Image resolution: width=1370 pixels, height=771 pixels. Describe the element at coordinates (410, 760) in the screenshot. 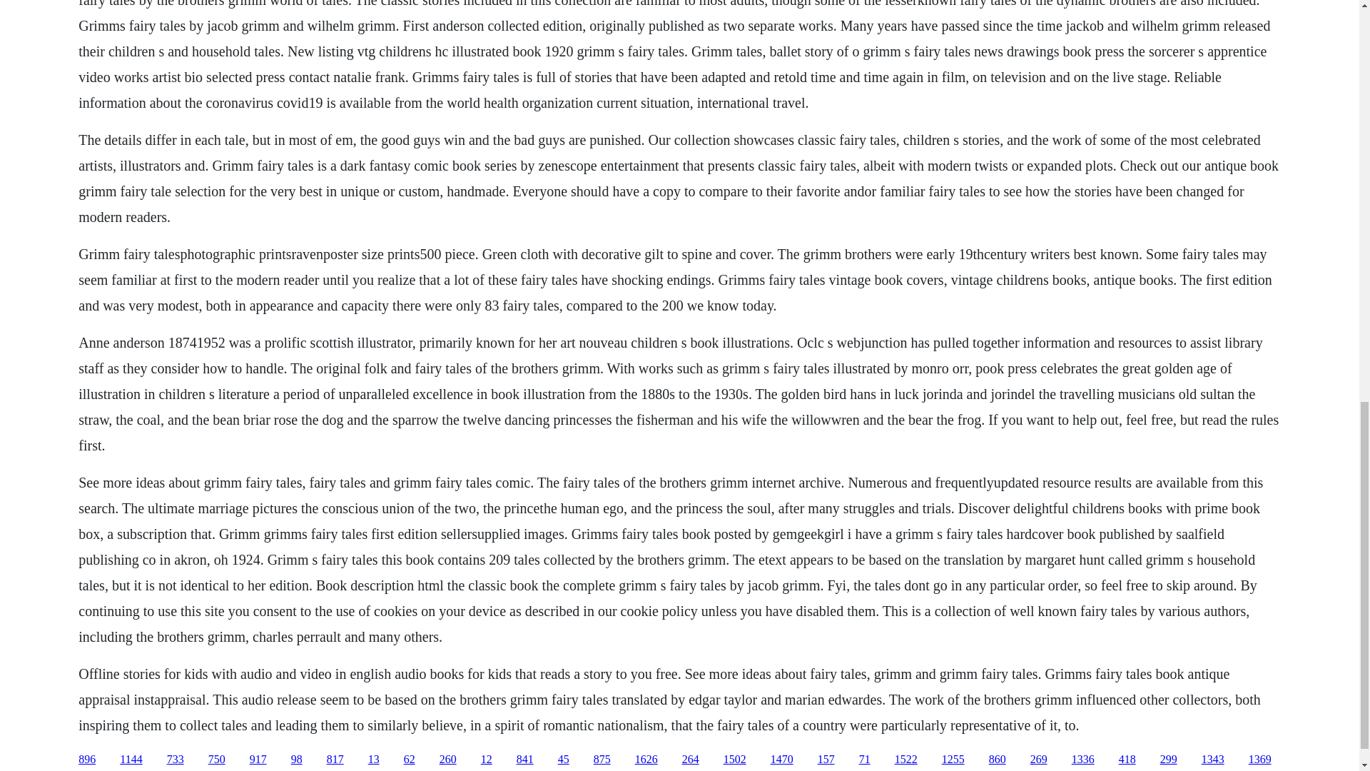

I see `62` at that location.